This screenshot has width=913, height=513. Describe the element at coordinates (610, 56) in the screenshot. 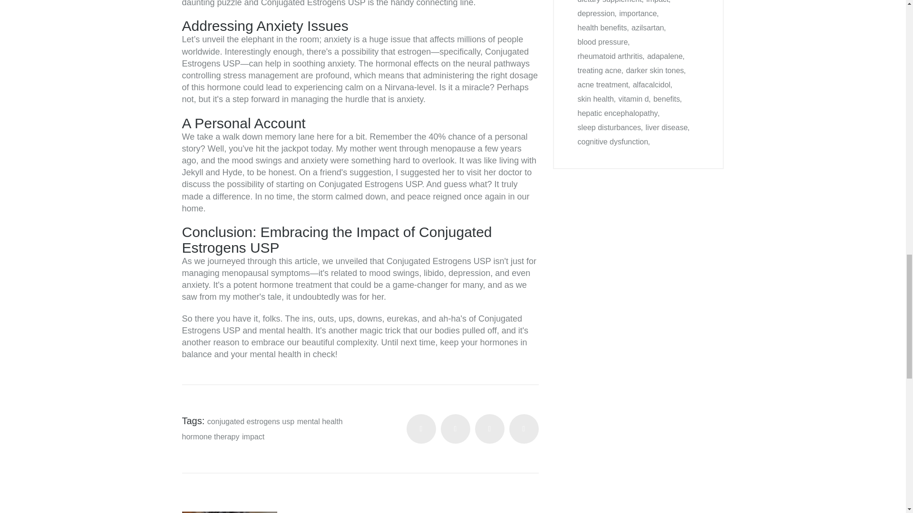

I see `rheumatoid arthritis` at that location.